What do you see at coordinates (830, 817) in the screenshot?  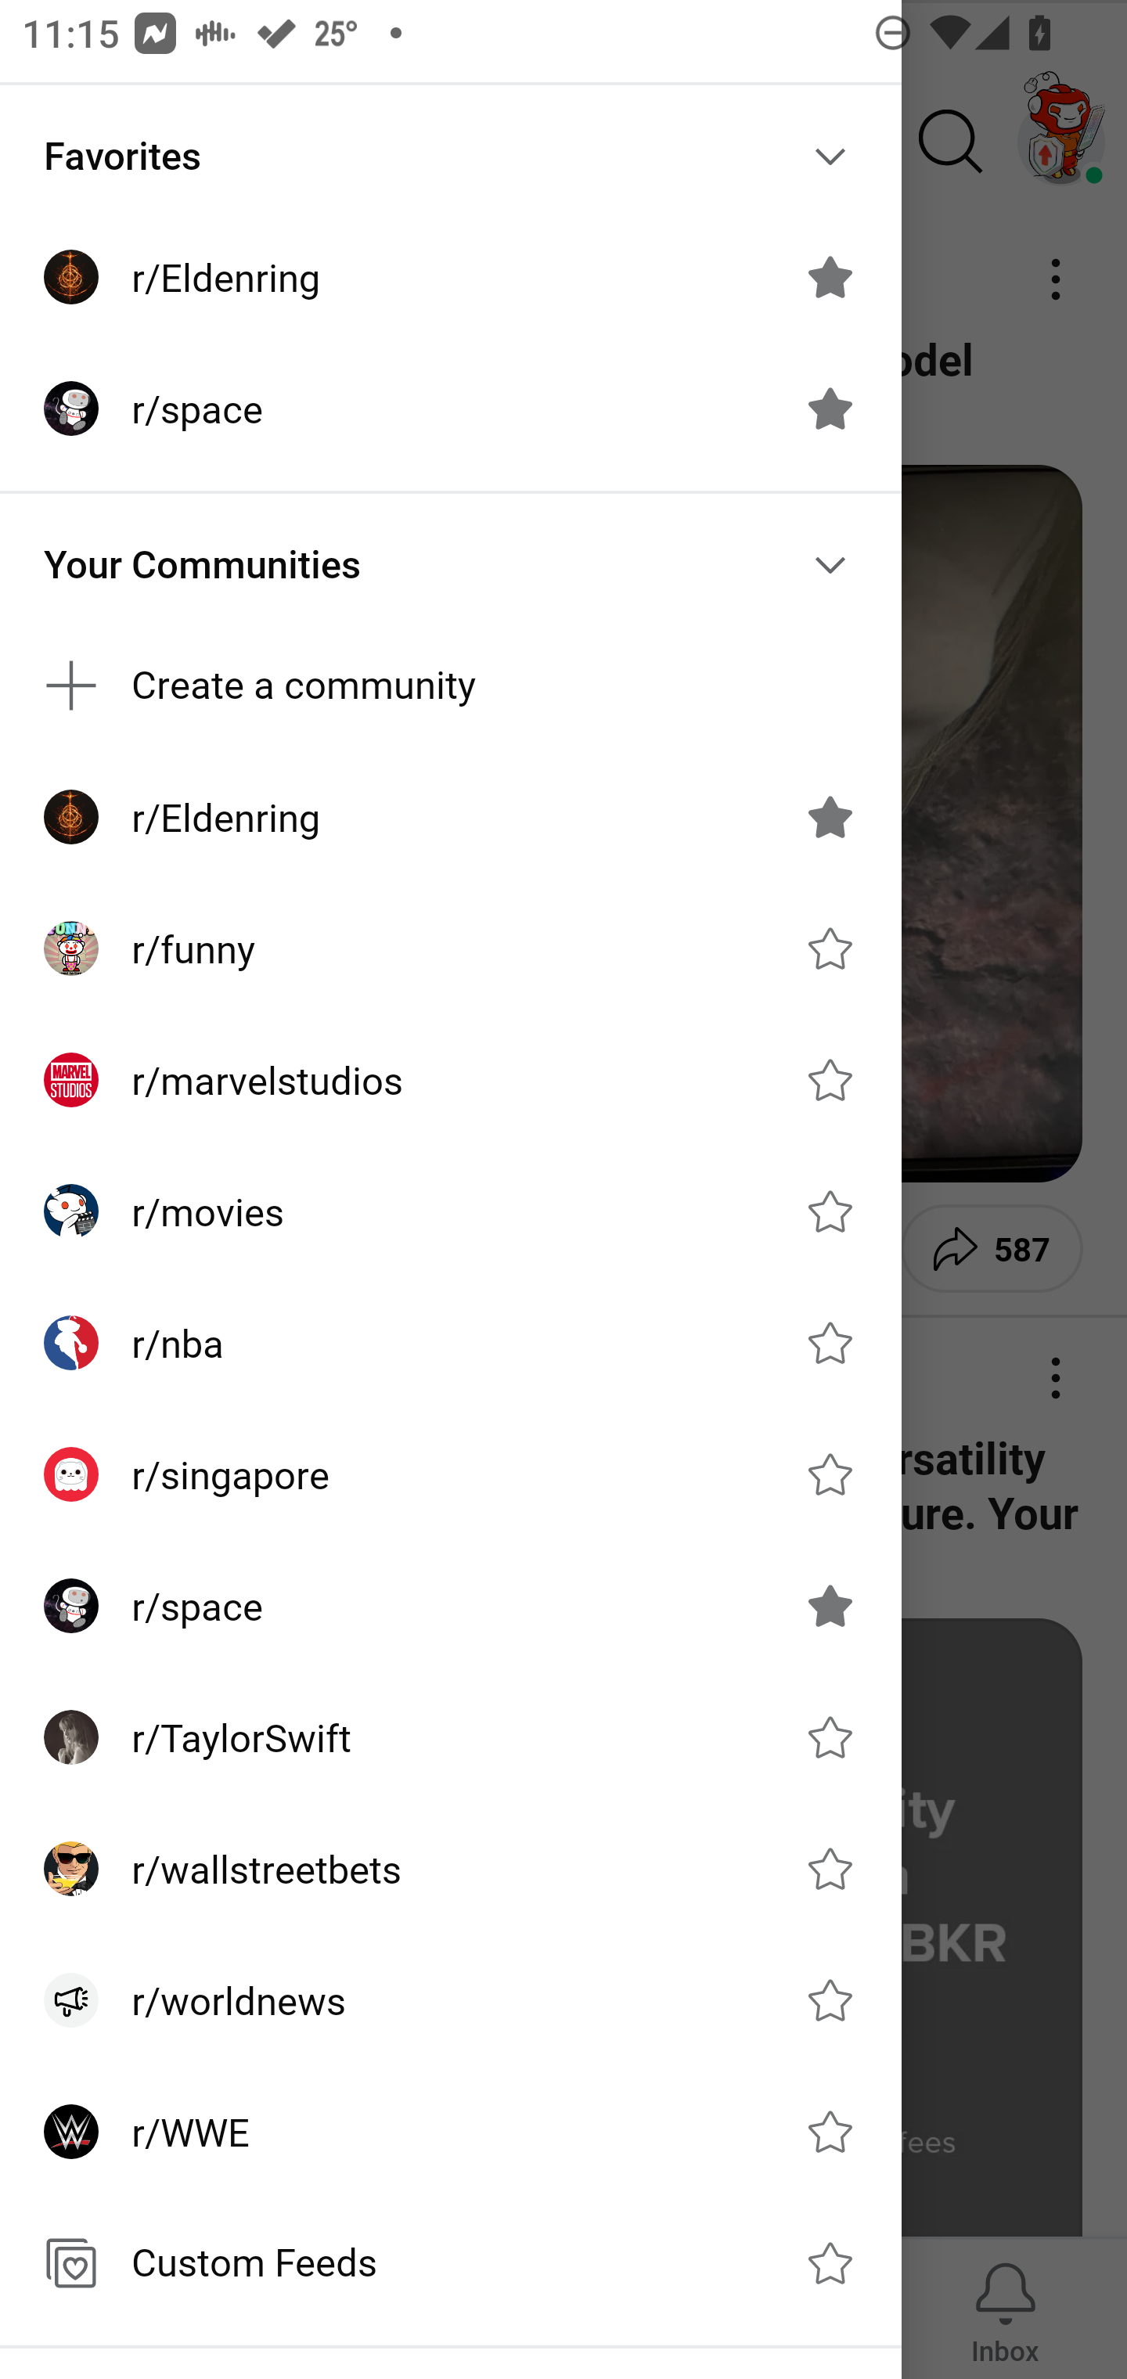 I see `Unfavorite r/Eldenring` at bounding box center [830, 817].